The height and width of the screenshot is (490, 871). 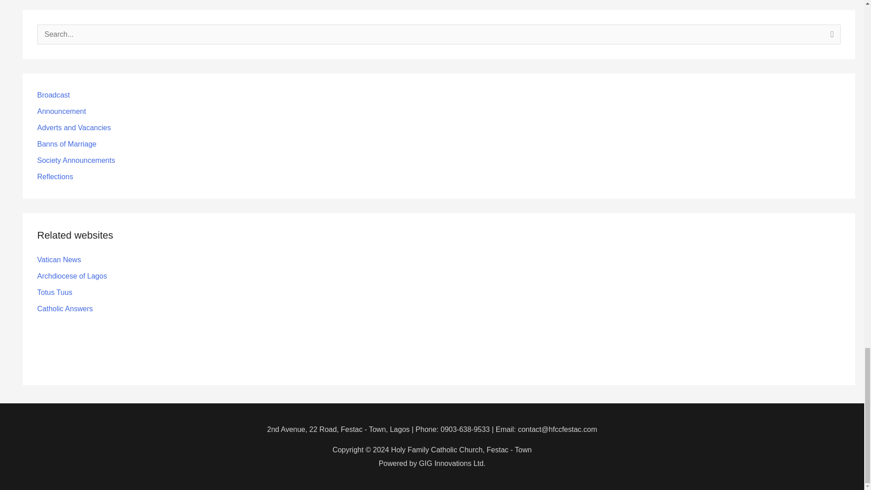 I want to click on Vatican News, so click(x=59, y=260).